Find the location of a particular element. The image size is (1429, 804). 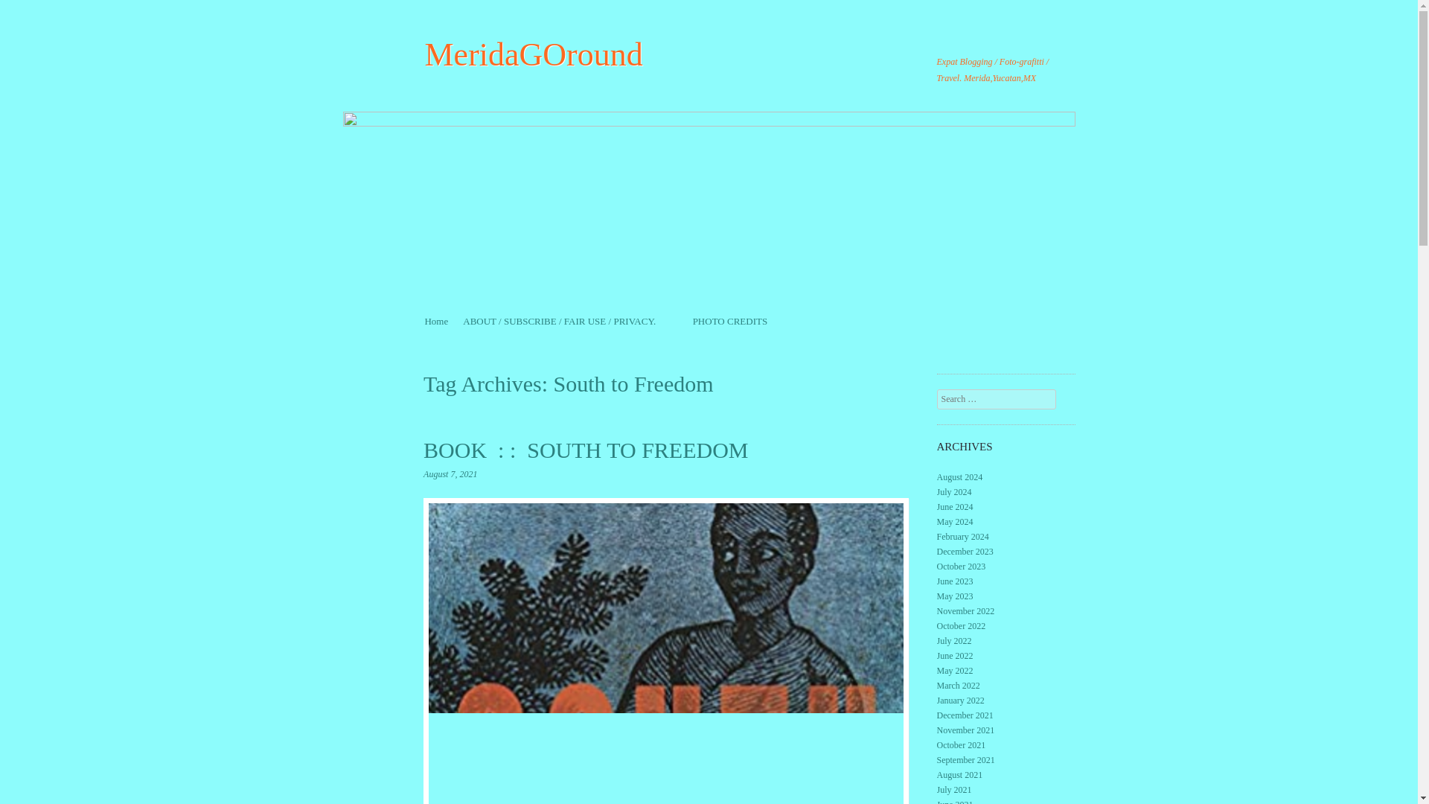

May 2024 is located at coordinates (955, 522).